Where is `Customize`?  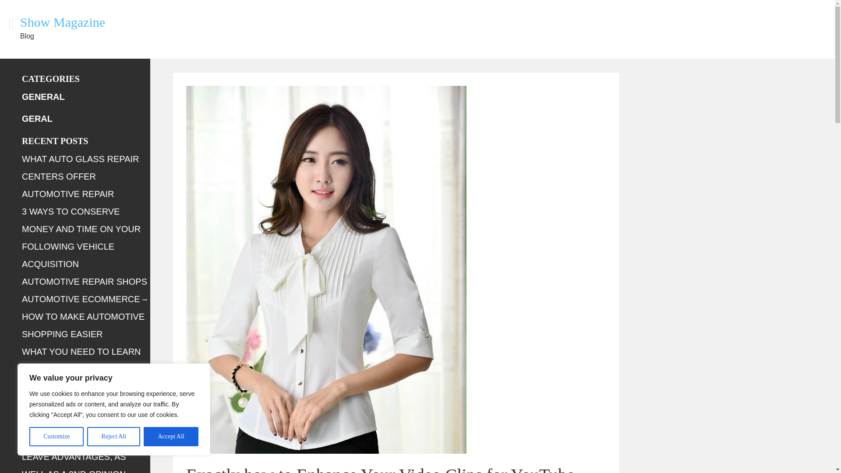 Customize is located at coordinates (56, 437).